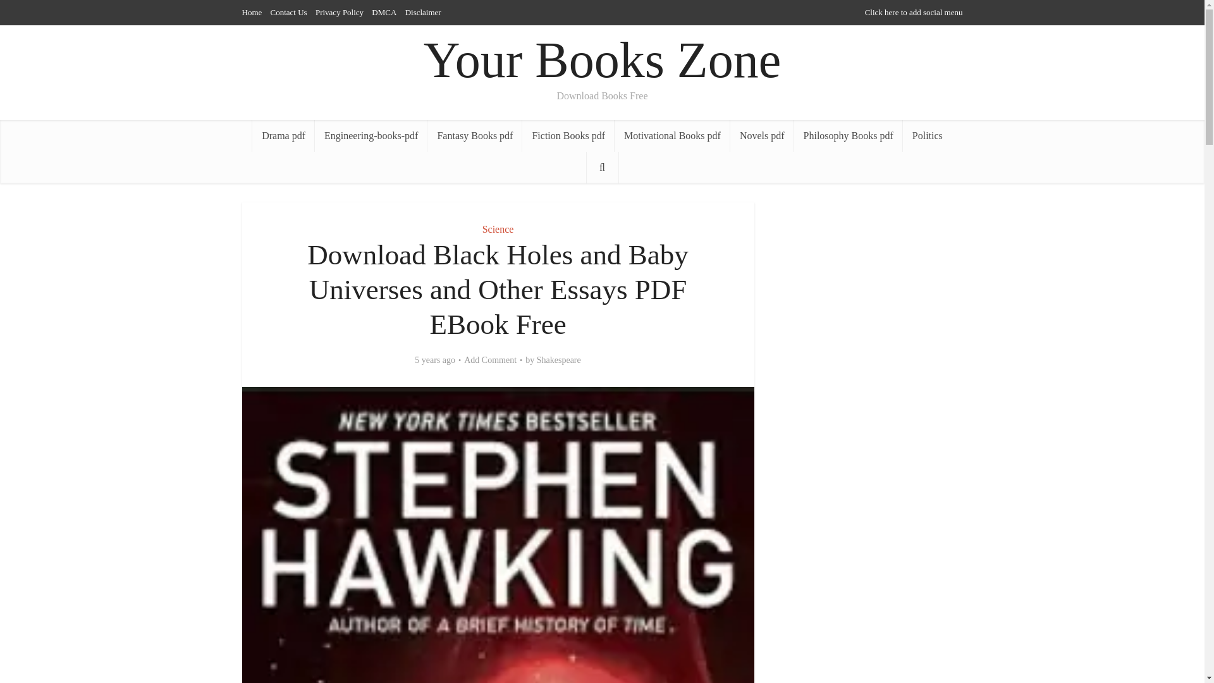  What do you see at coordinates (672, 135) in the screenshot?
I see `Motivational Books pdf` at bounding box center [672, 135].